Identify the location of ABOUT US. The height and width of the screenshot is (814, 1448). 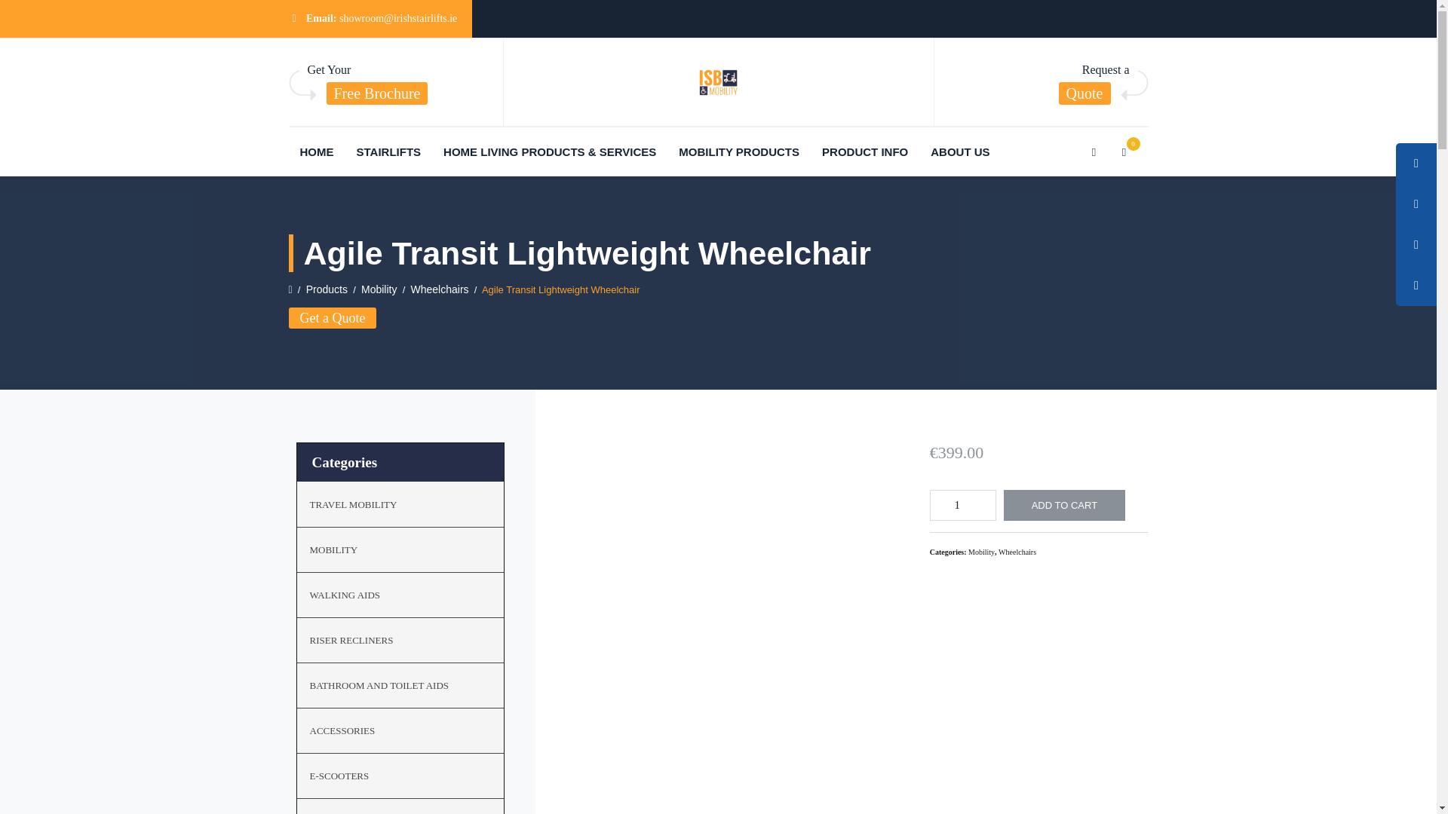
(959, 151).